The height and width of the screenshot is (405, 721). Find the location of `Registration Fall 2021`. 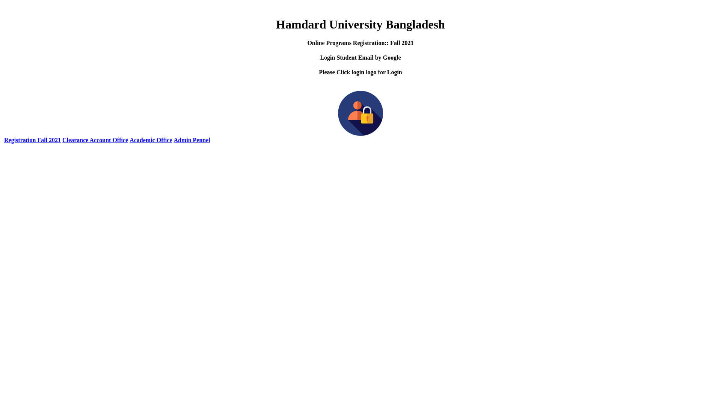

Registration Fall 2021 is located at coordinates (32, 140).